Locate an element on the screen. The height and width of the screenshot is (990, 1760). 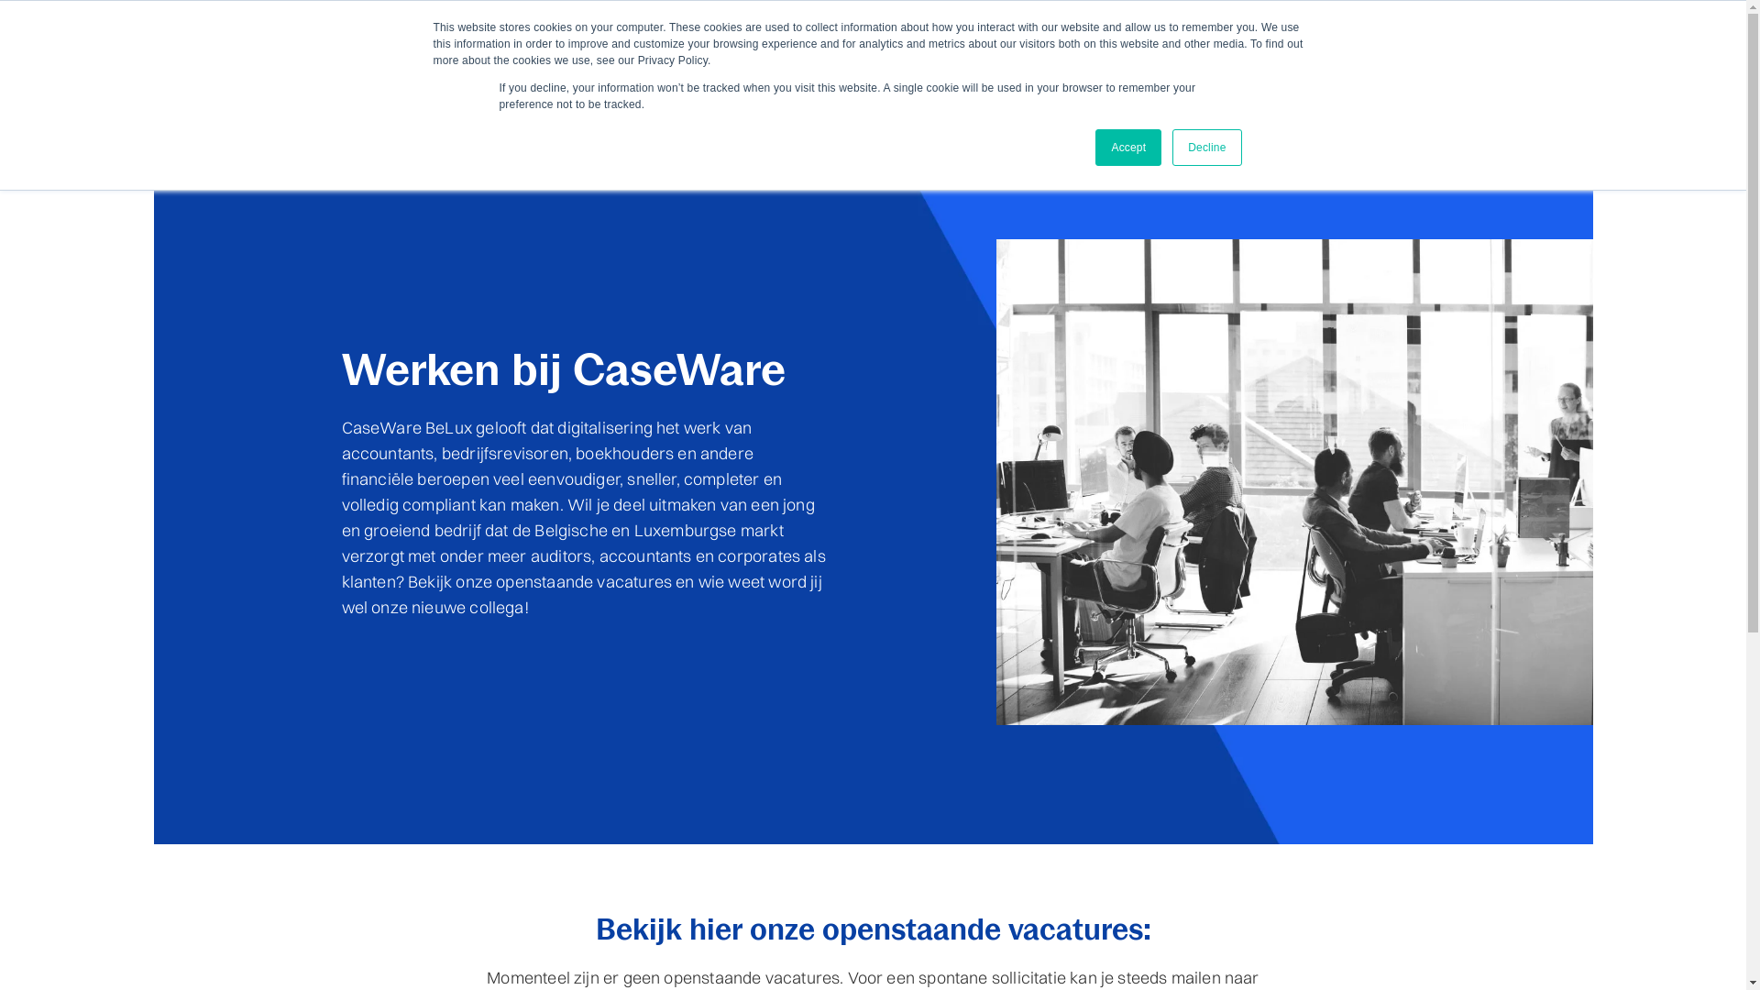
Support is located at coordinates (1354, 18).